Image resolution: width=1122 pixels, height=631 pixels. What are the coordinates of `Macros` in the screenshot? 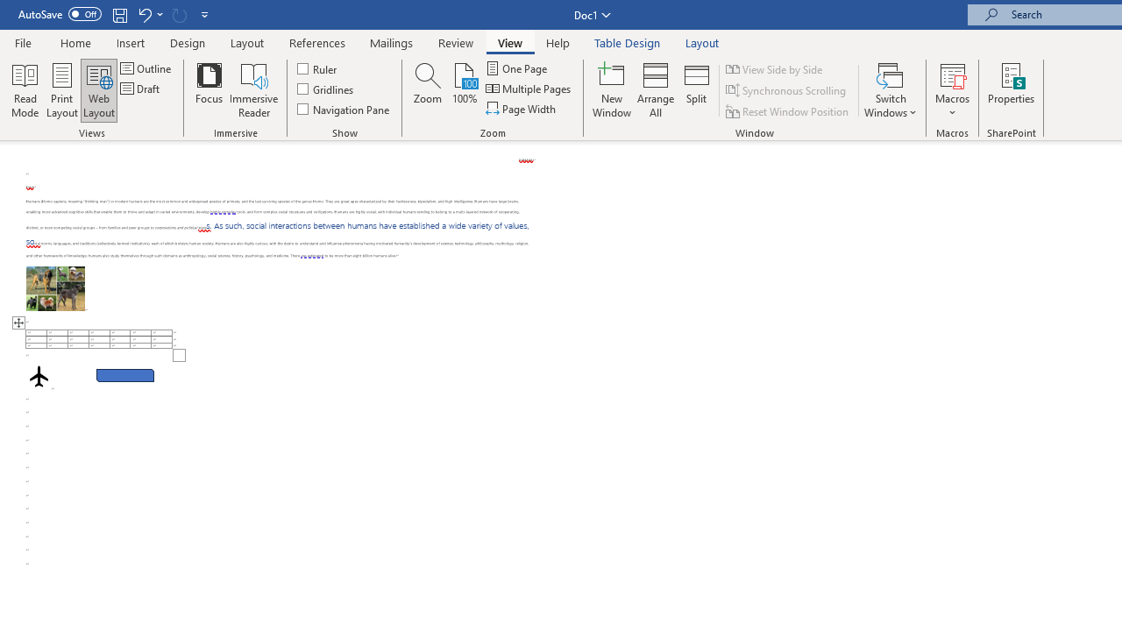 It's located at (952, 89).